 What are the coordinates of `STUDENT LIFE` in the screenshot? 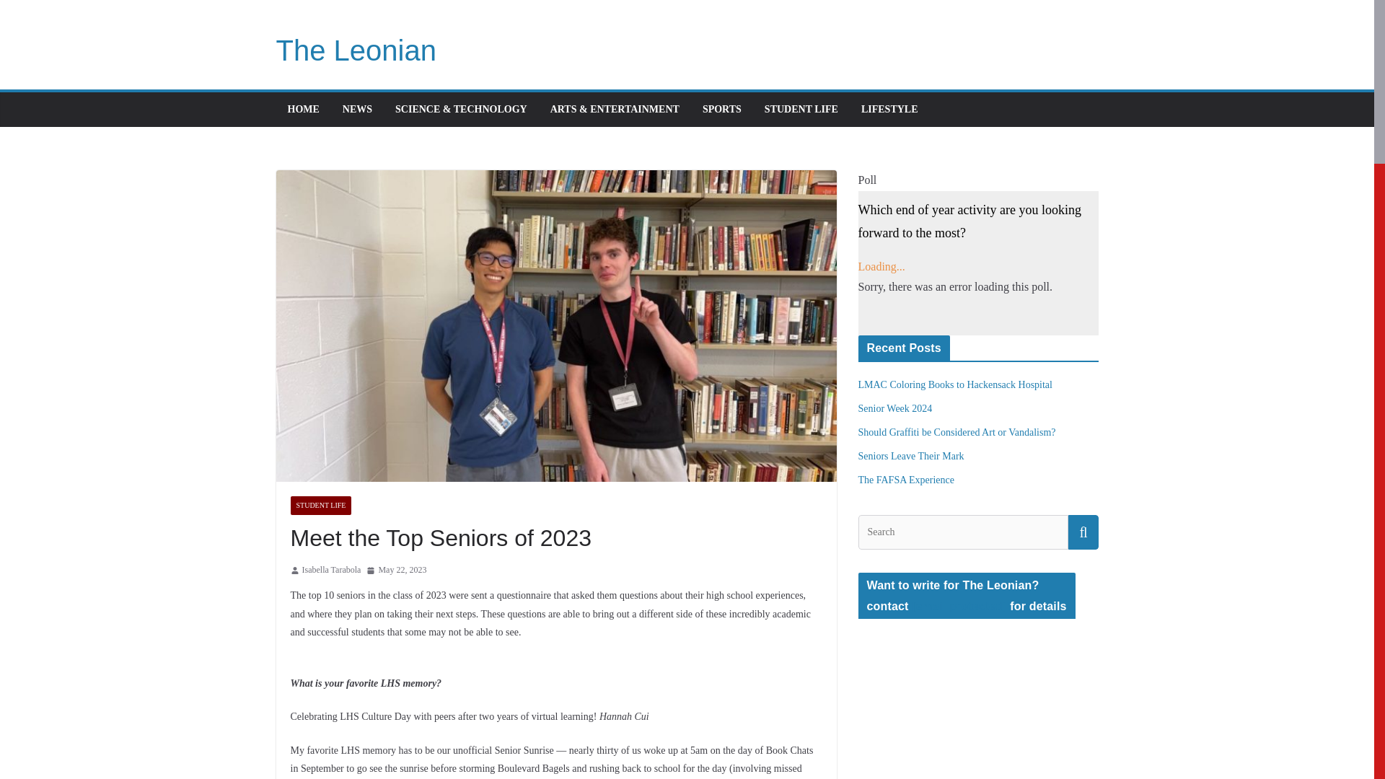 It's located at (801, 110).